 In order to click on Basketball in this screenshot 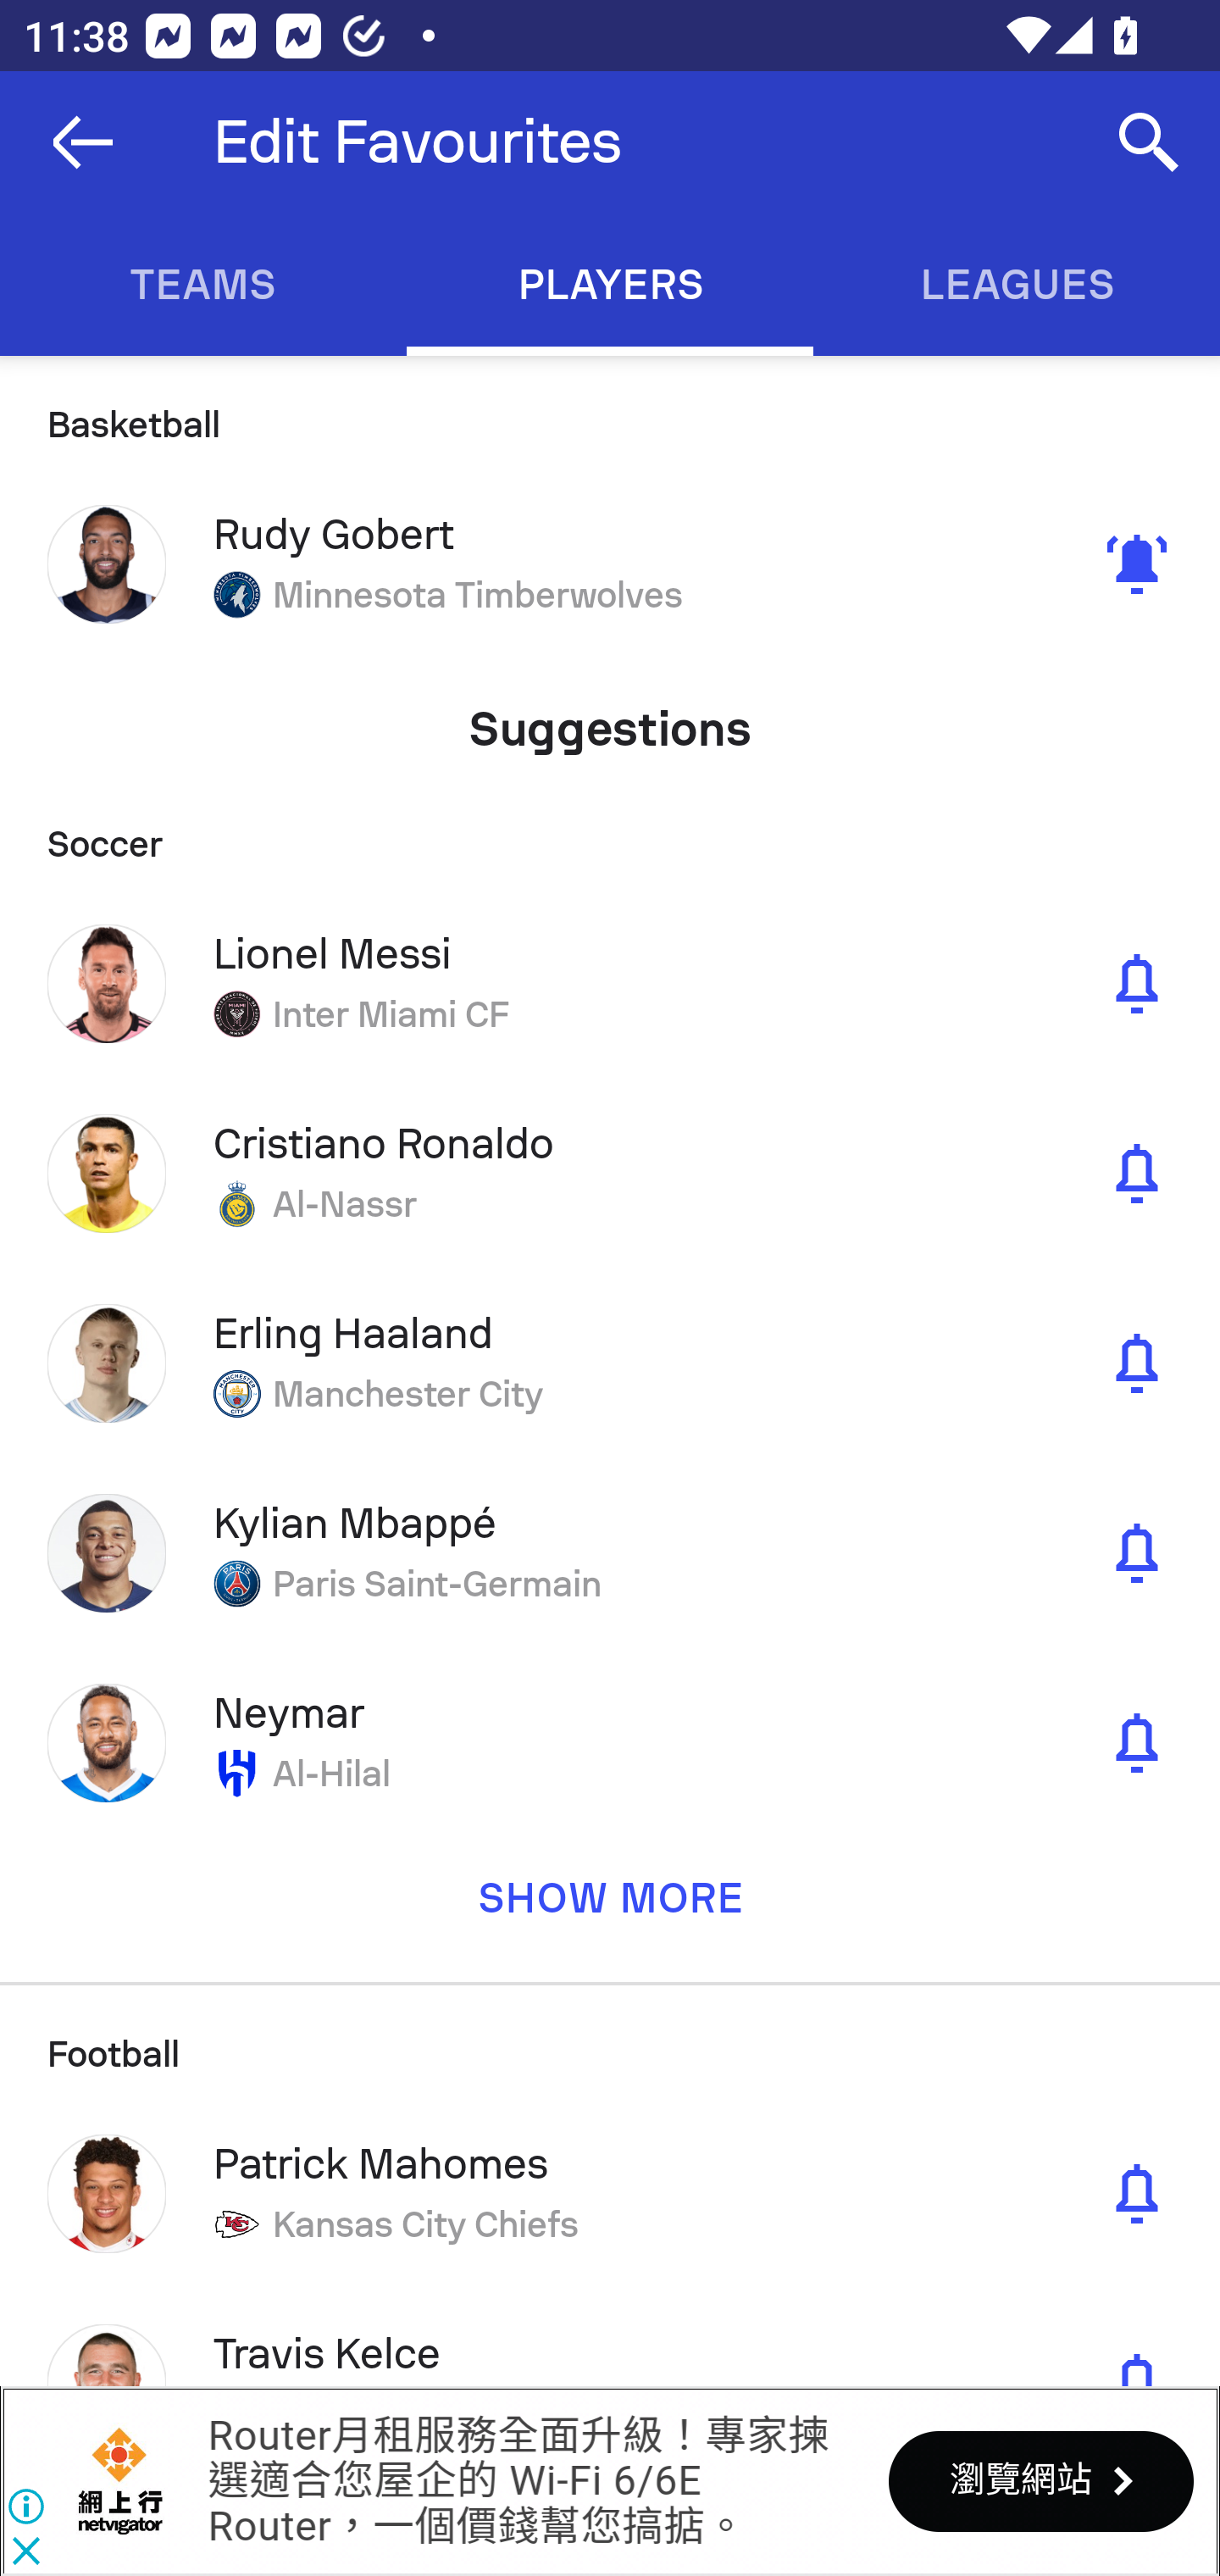, I will do `click(610, 412)`.